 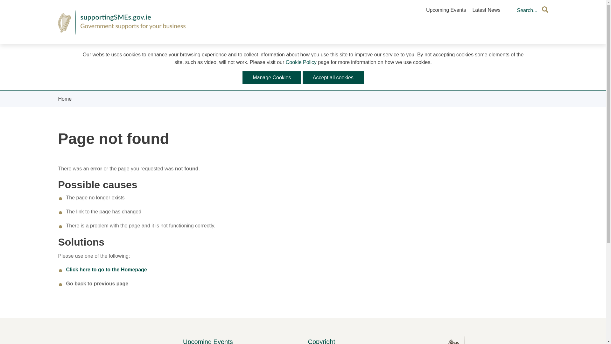 What do you see at coordinates (97, 283) in the screenshot?
I see `Go back to previous page` at bounding box center [97, 283].